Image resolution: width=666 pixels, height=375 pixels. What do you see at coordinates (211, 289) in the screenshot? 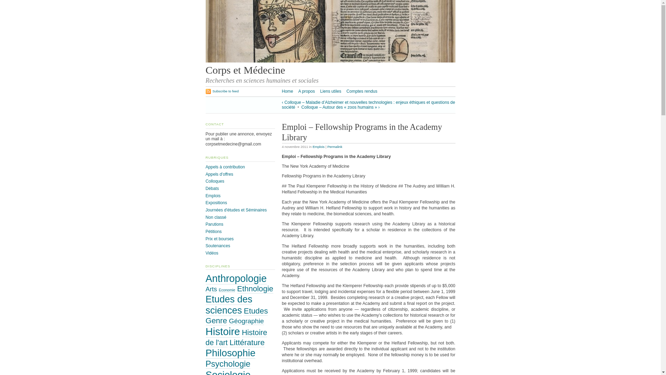
I see `Arts` at bounding box center [211, 289].